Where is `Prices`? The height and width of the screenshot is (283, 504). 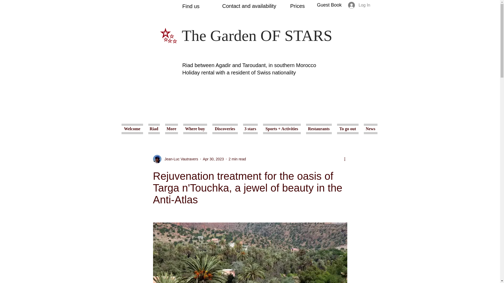
Prices is located at coordinates (297, 6).